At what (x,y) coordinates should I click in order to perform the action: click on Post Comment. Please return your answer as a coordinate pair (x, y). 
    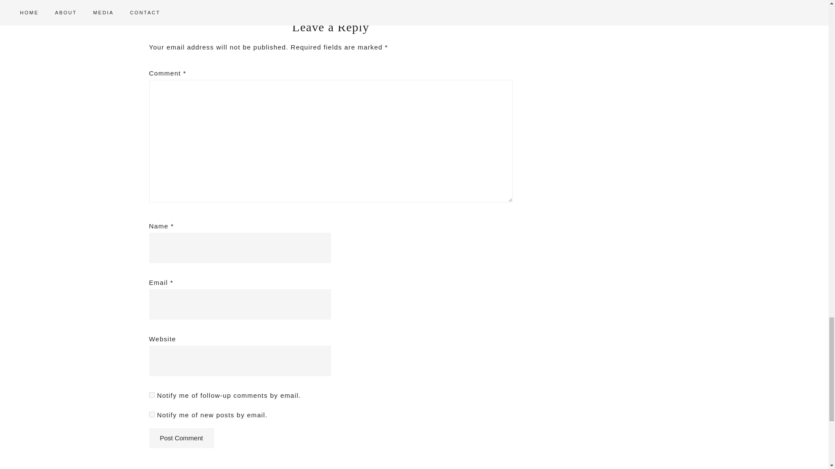
    Looking at the image, I should click on (181, 438).